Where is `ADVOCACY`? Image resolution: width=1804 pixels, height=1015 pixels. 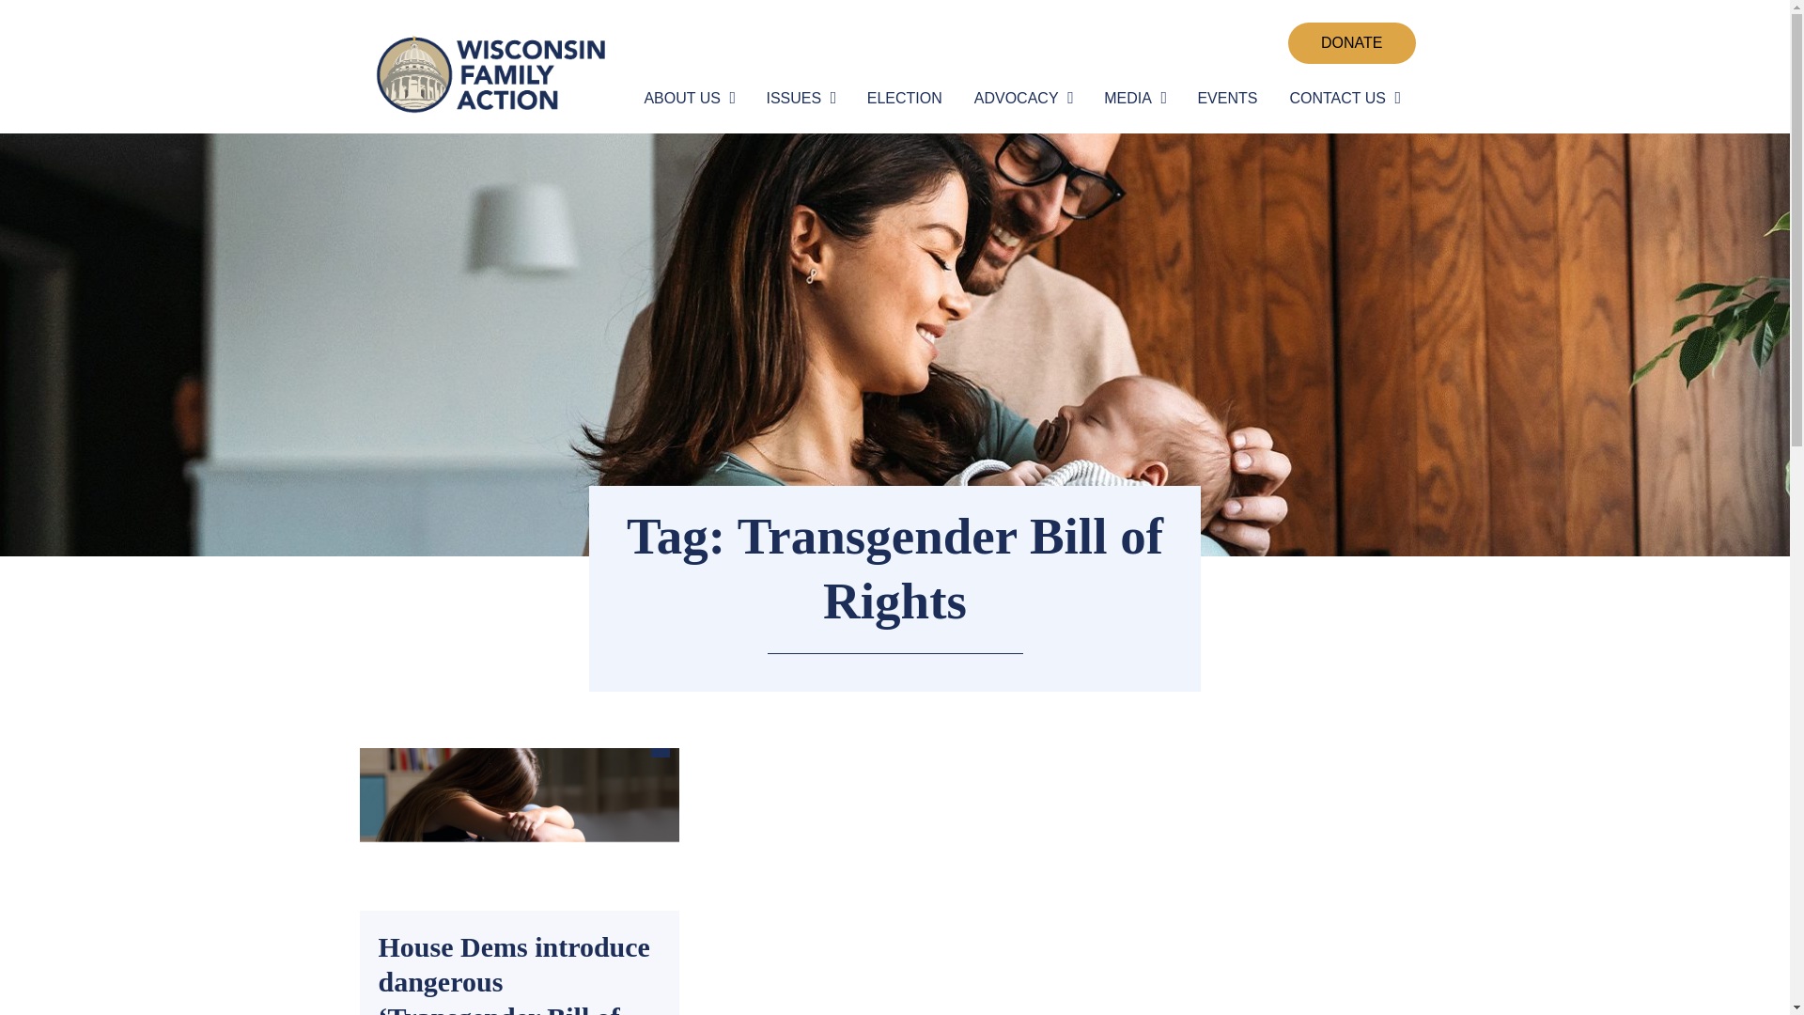
ADVOCACY is located at coordinates (1020, 99).